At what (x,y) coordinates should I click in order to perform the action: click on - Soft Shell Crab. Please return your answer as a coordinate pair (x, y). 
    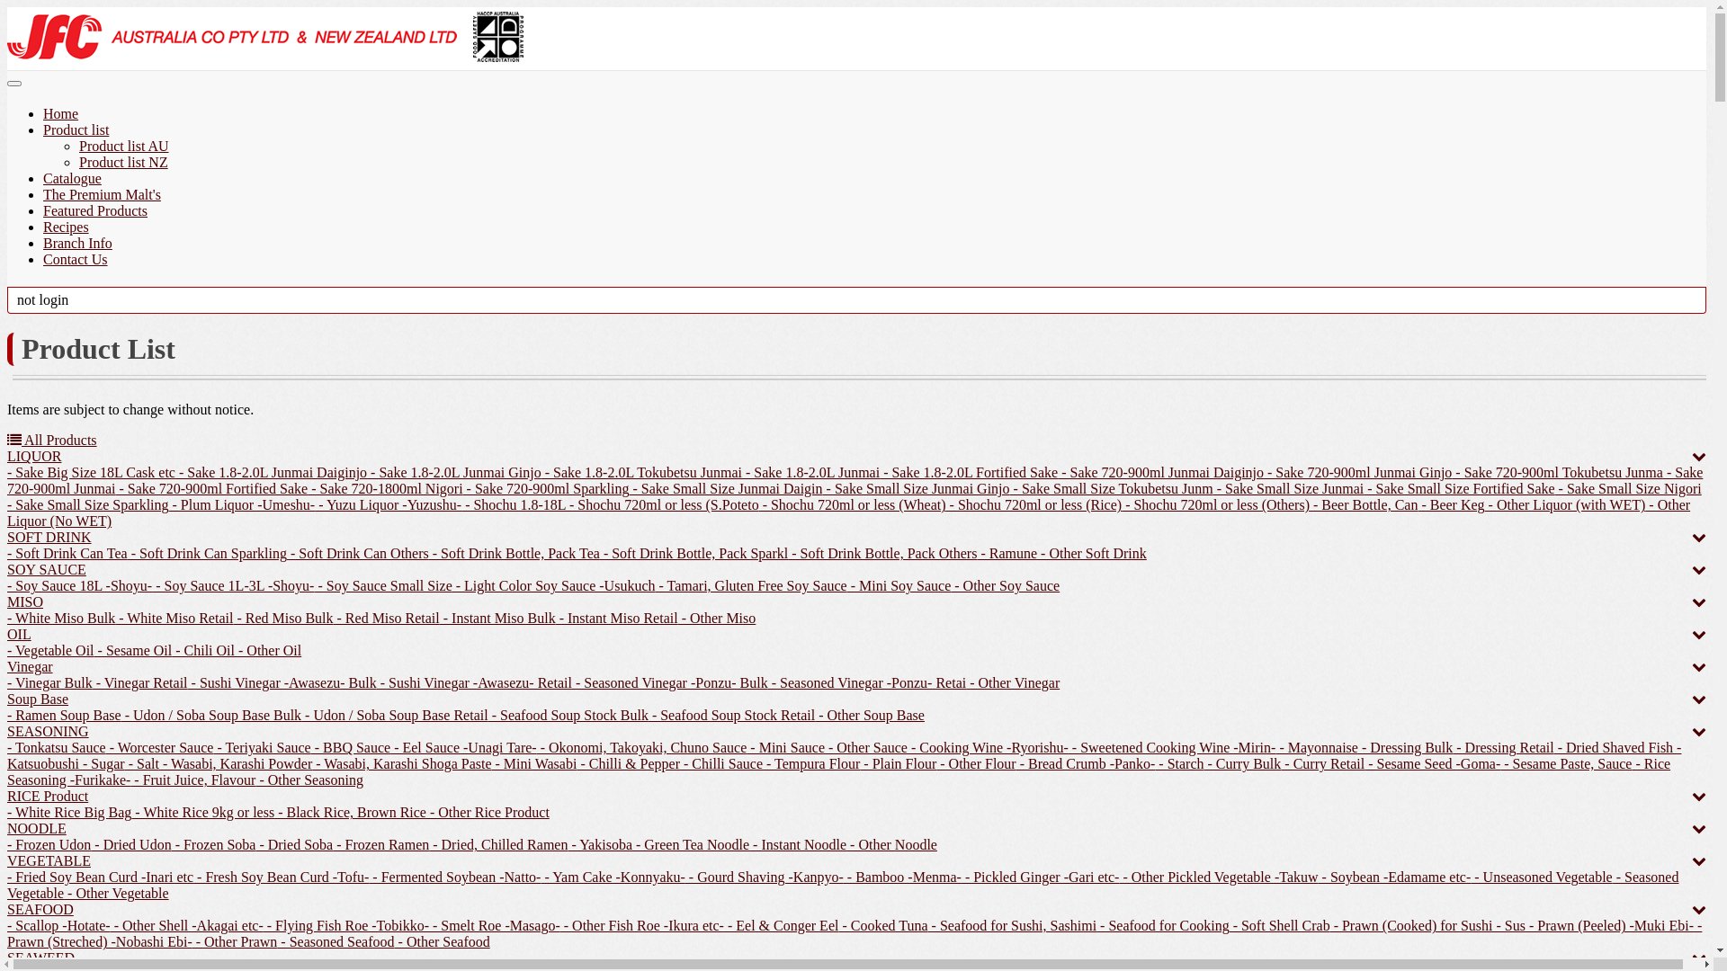
    Looking at the image, I should click on (1280, 926).